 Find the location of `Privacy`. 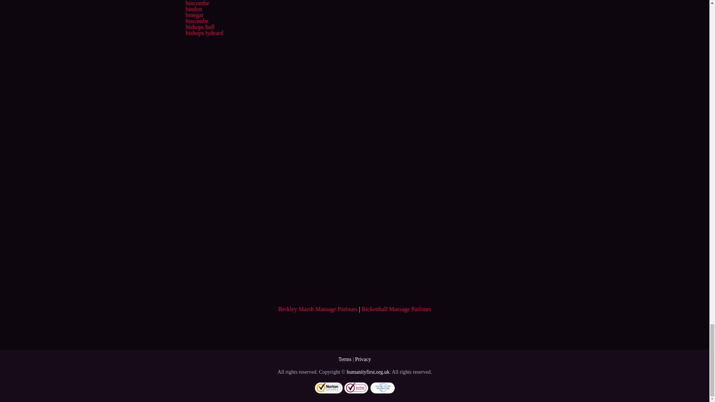

Privacy is located at coordinates (363, 359).